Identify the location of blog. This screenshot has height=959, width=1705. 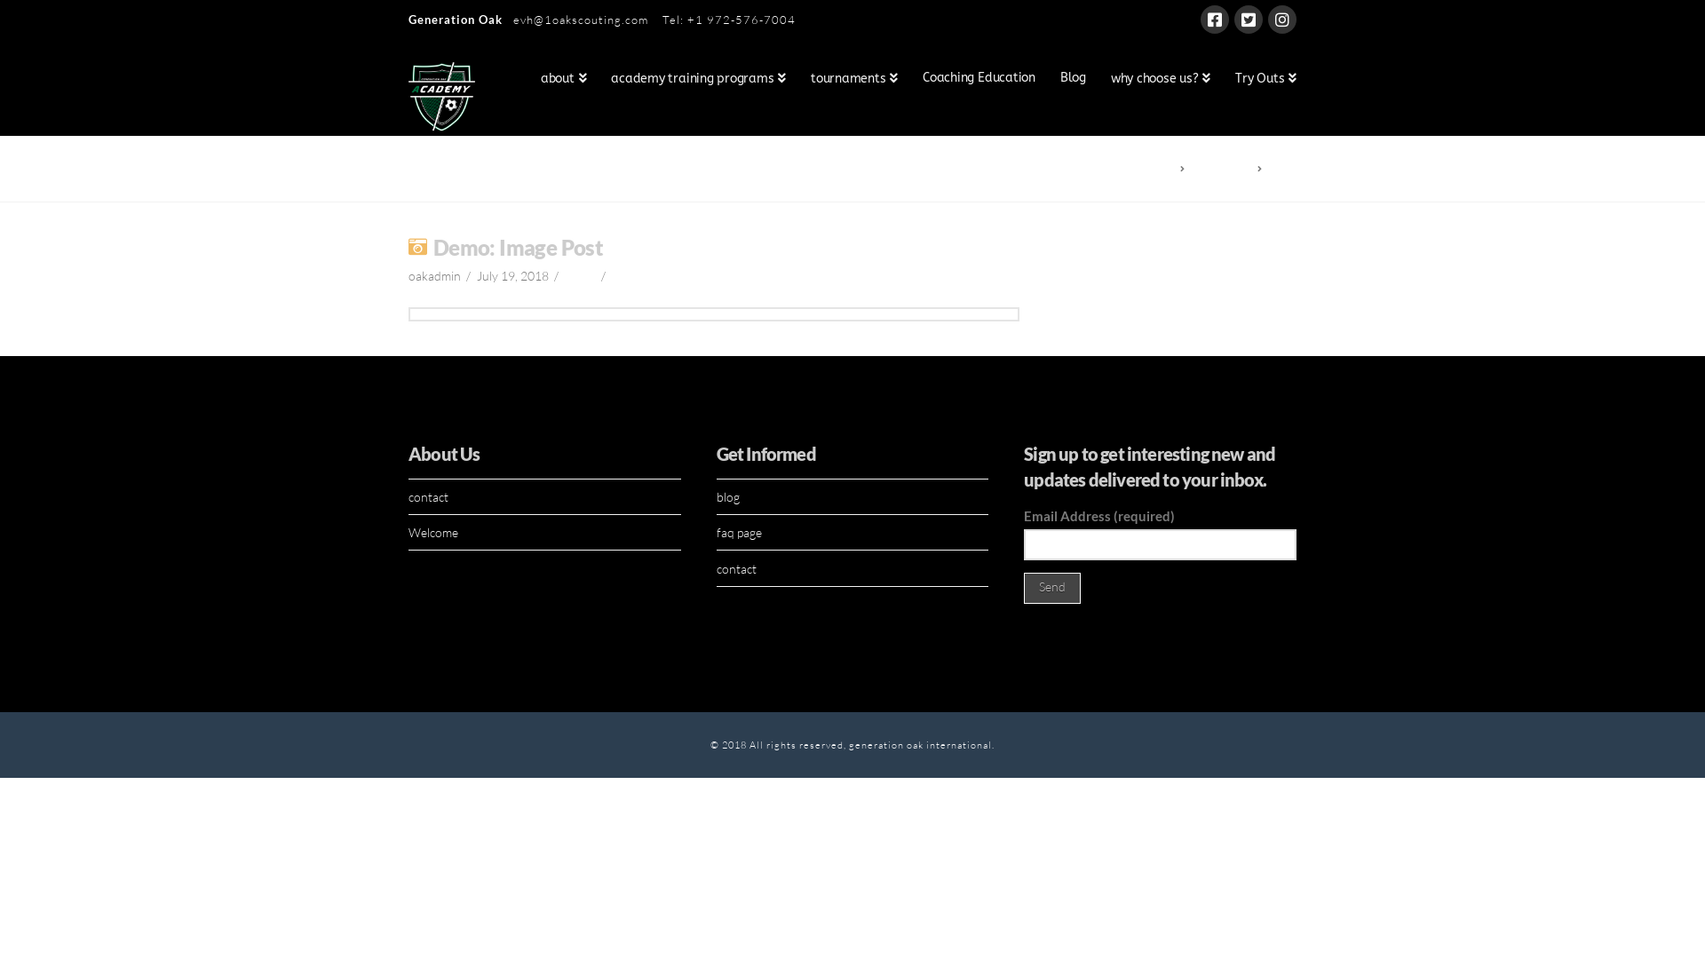
(728, 497).